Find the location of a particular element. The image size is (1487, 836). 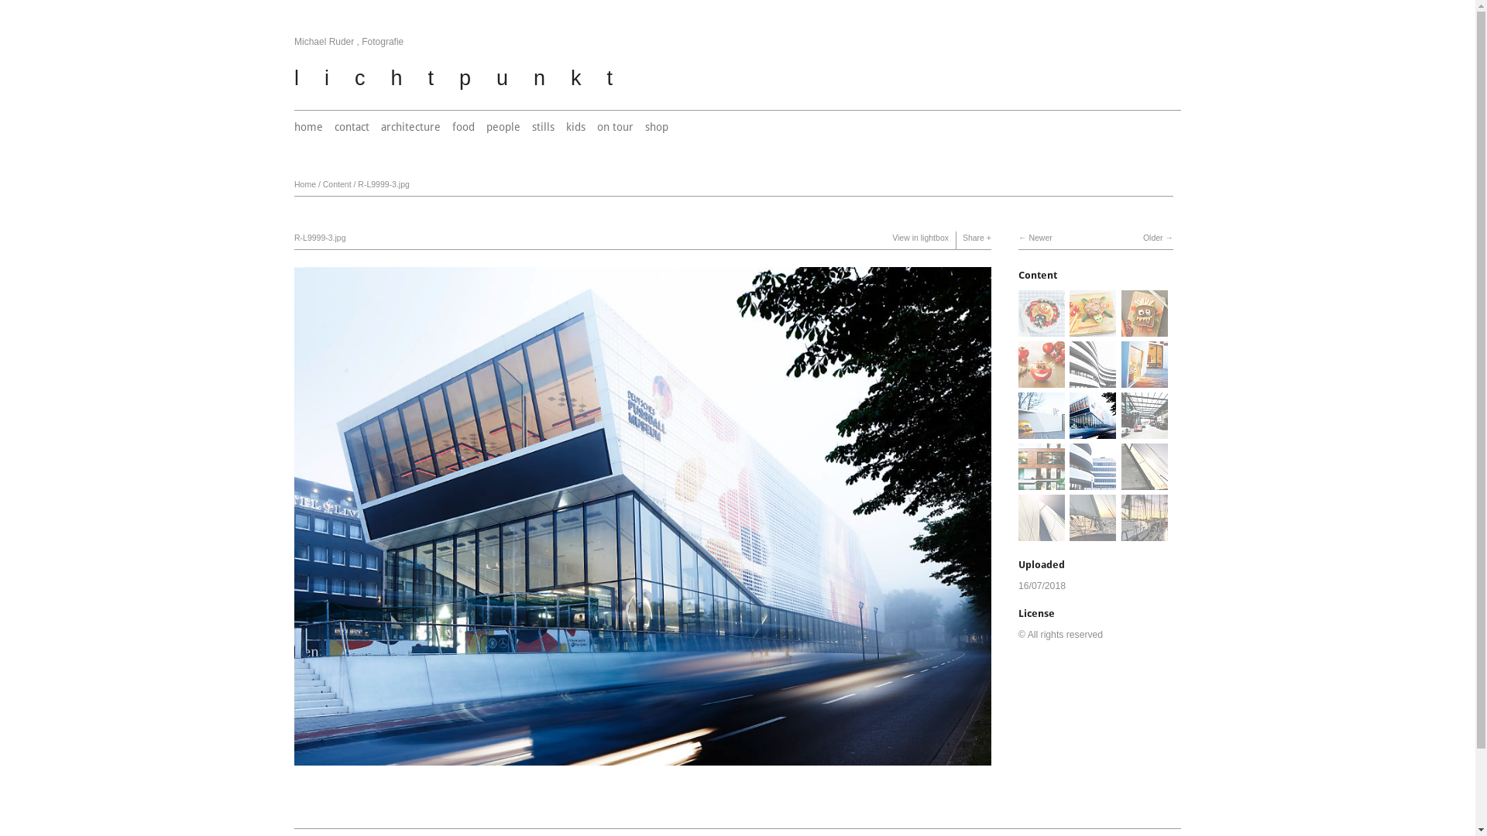

View 51D57270.JPEG is located at coordinates (1042, 533).